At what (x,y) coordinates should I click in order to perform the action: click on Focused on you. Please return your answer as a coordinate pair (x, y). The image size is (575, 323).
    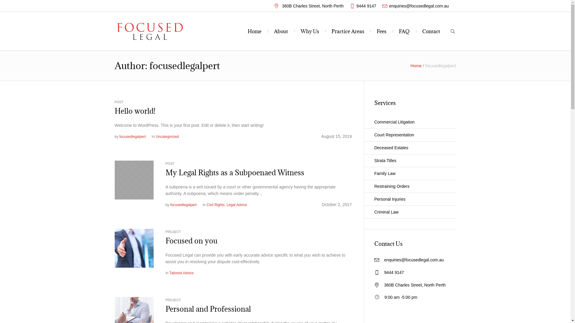
    Looking at the image, I should click on (134, 248).